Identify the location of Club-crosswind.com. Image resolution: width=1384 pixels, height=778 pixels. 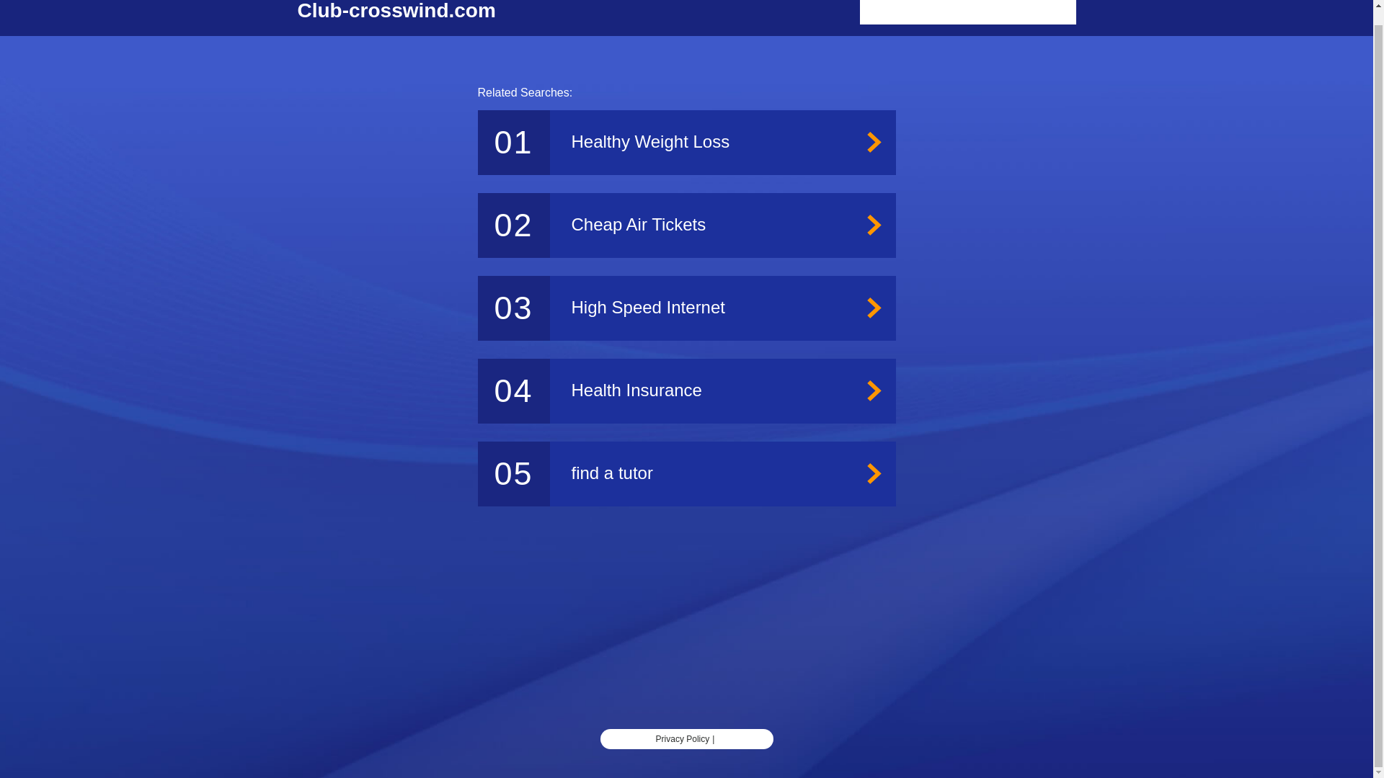
(396, 12).